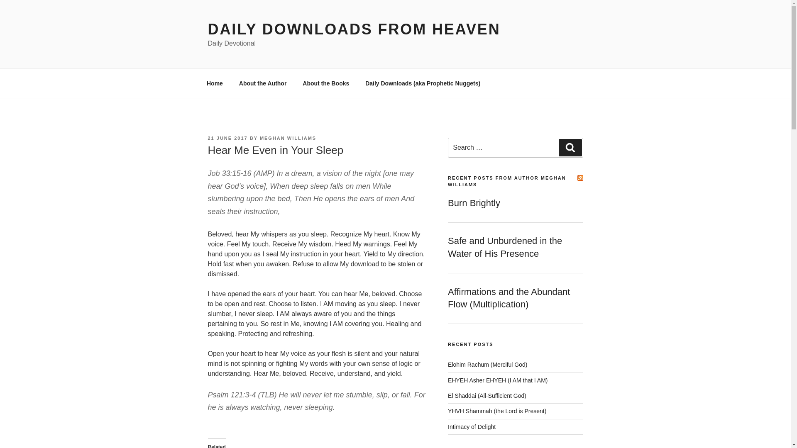 The image size is (797, 448). What do you see at coordinates (472, 426) in the screenshot?
I see `Intimacy of Delight` at bounding box center [472, 426].